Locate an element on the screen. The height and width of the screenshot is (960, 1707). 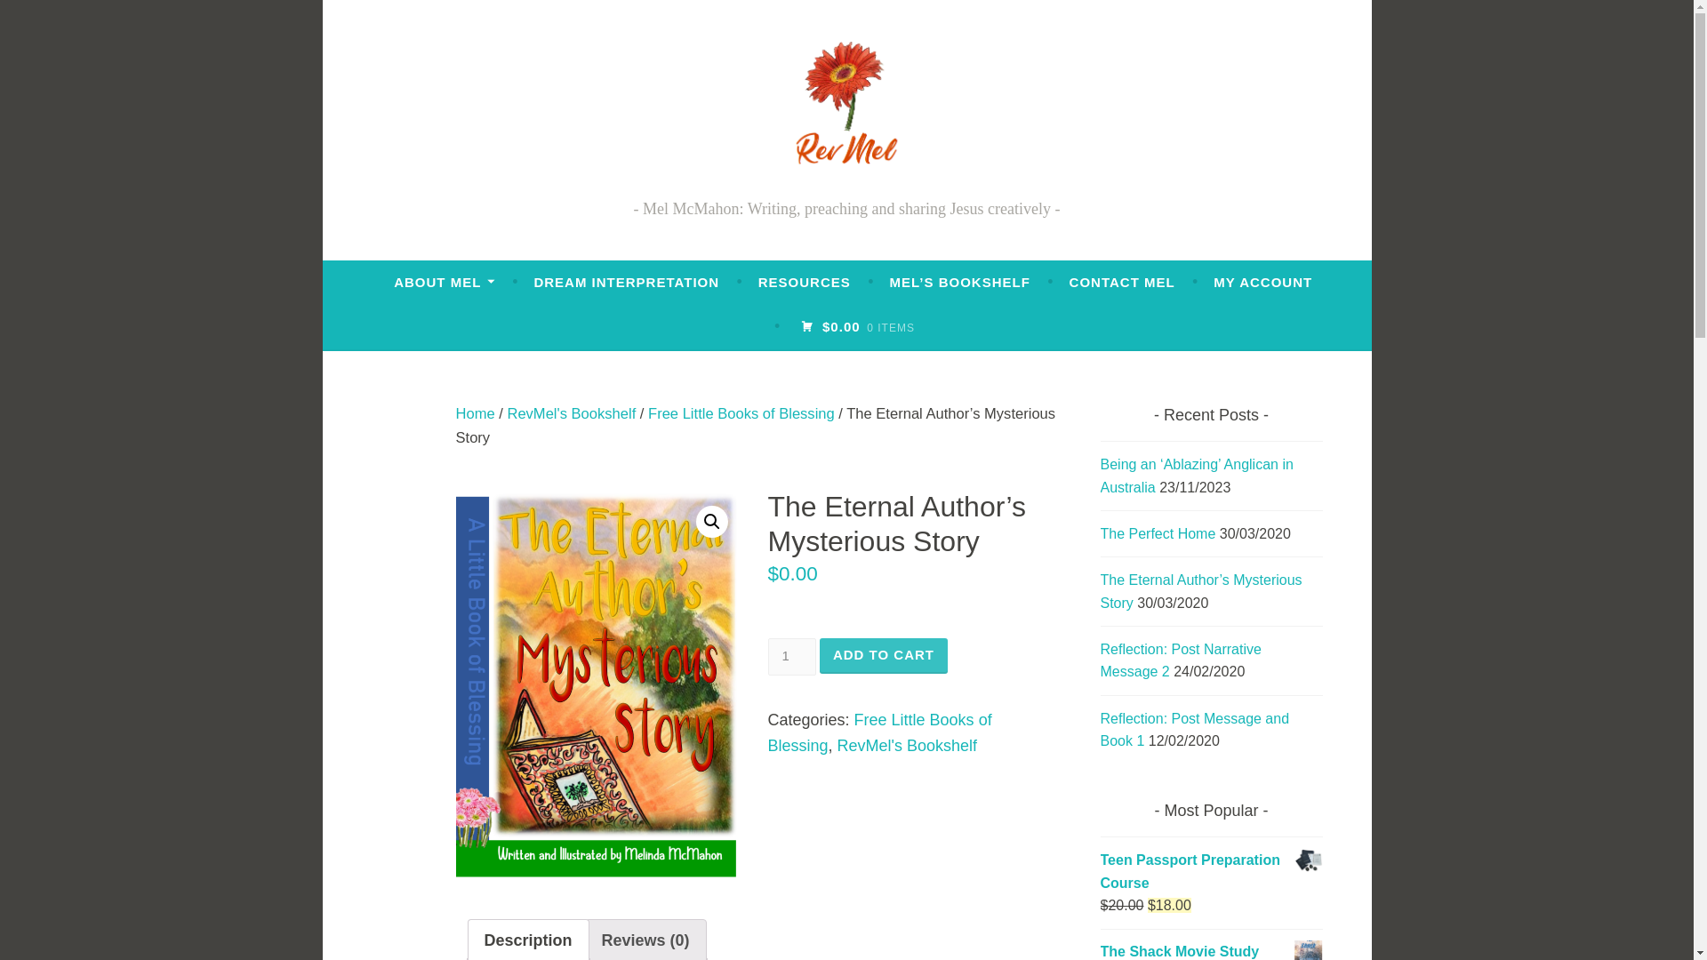
CONTACT MEL is located at coordinates (1122, 283).